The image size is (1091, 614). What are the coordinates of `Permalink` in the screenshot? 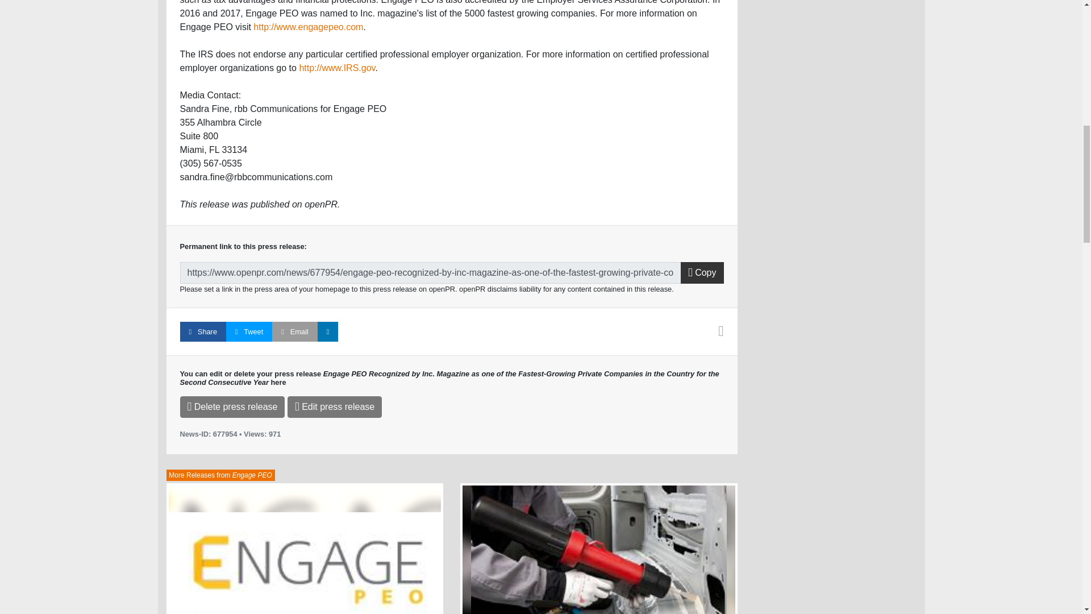 It's located at (430, 273).